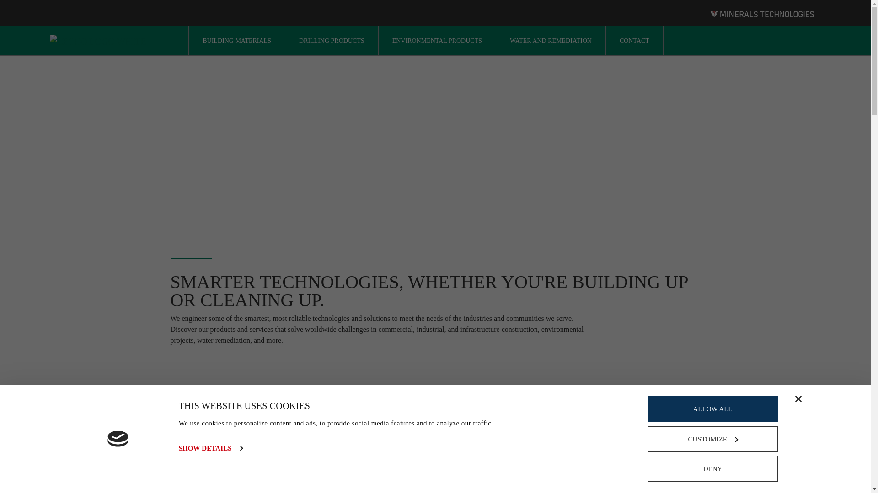  Describe the element at coordinates (762, 14) in the screenshot. I see `Open image in original size` at that location.